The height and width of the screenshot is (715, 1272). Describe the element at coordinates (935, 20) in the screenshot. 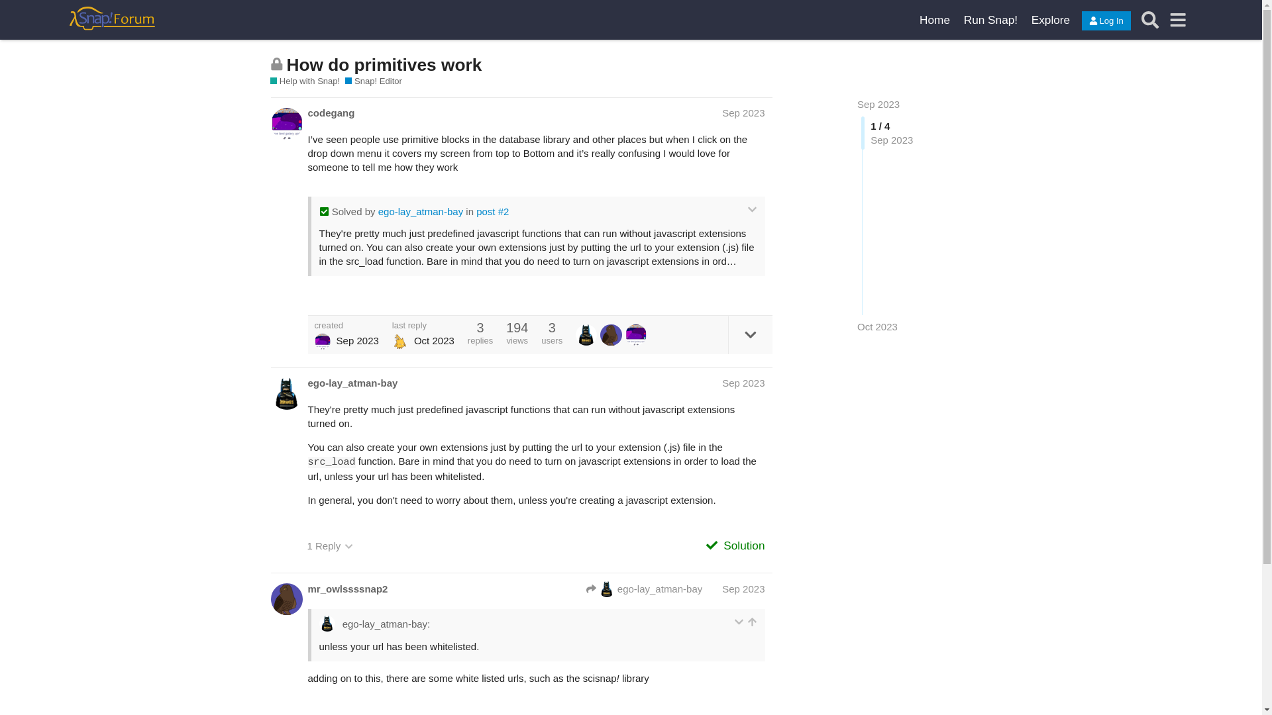

I see `Snap!Cloud Homepage` at that location.